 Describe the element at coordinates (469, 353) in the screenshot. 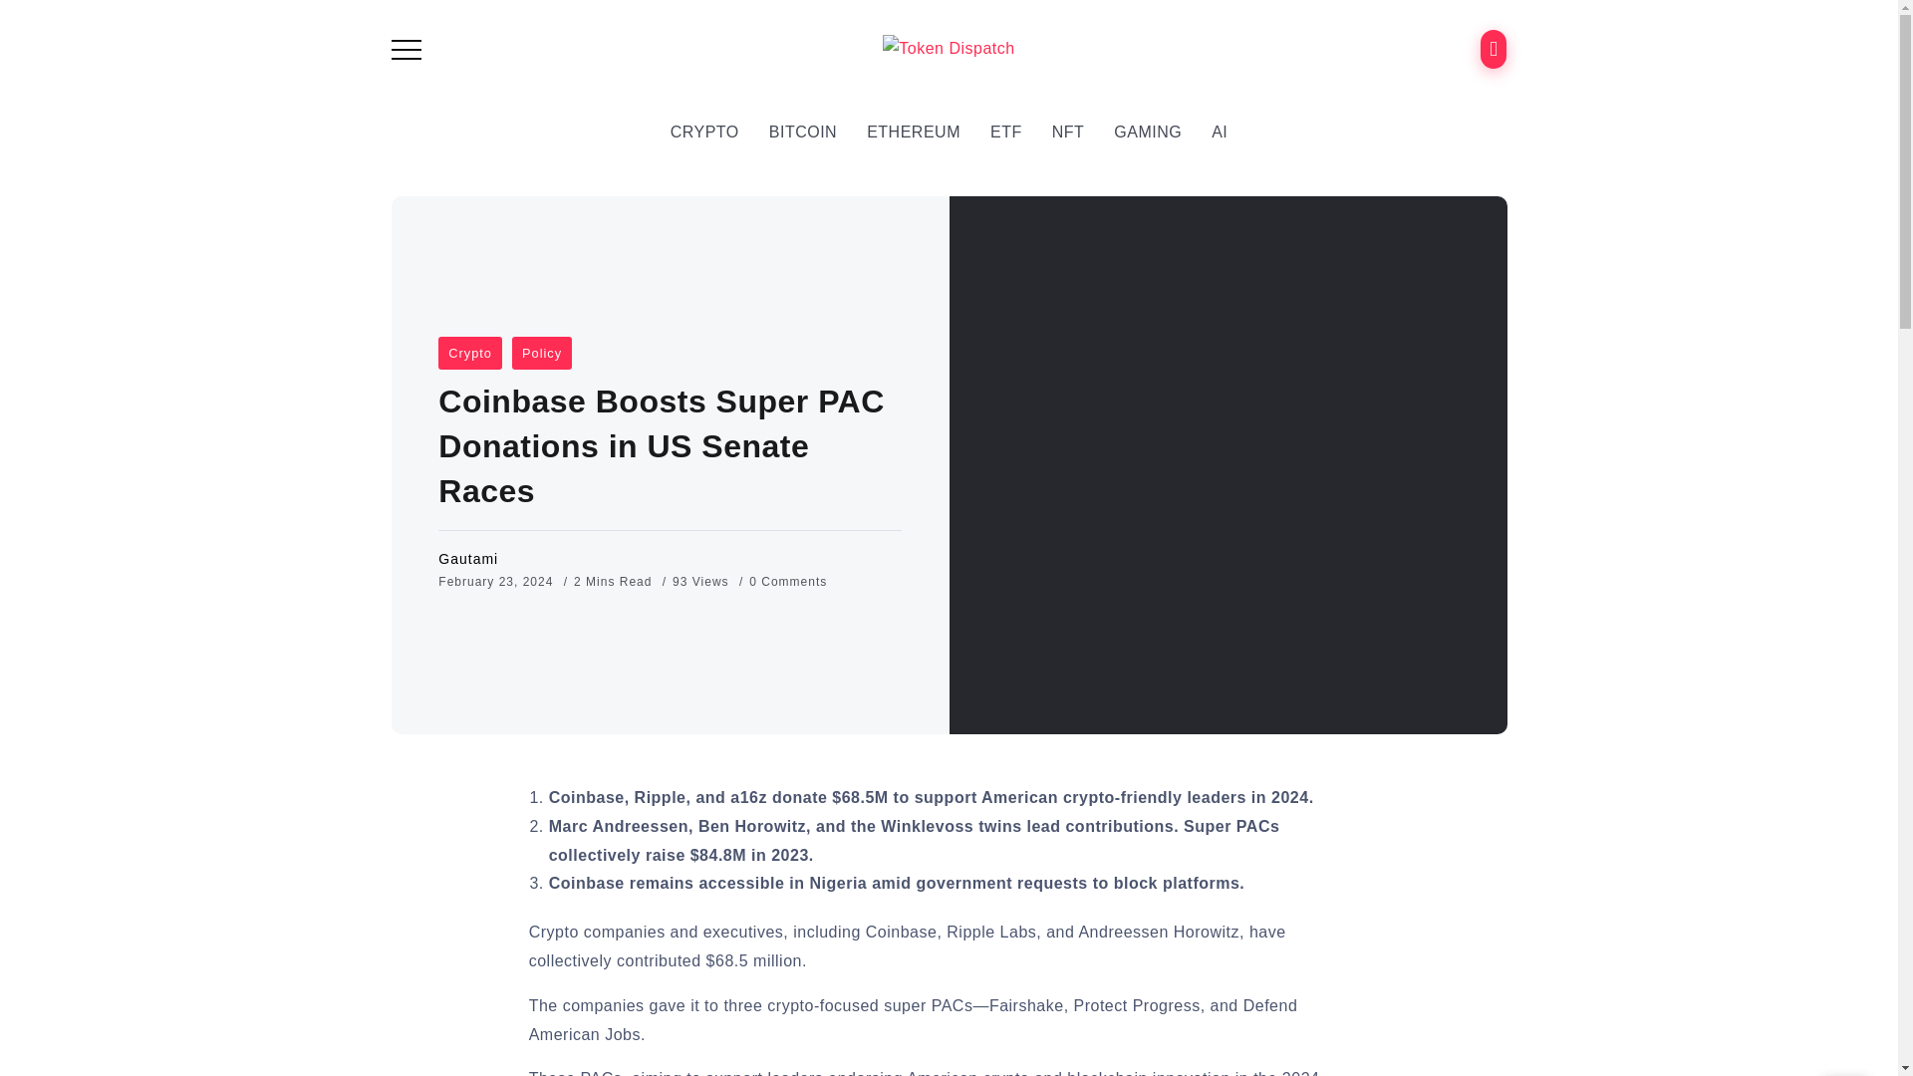

I see `Crypto` at that location.